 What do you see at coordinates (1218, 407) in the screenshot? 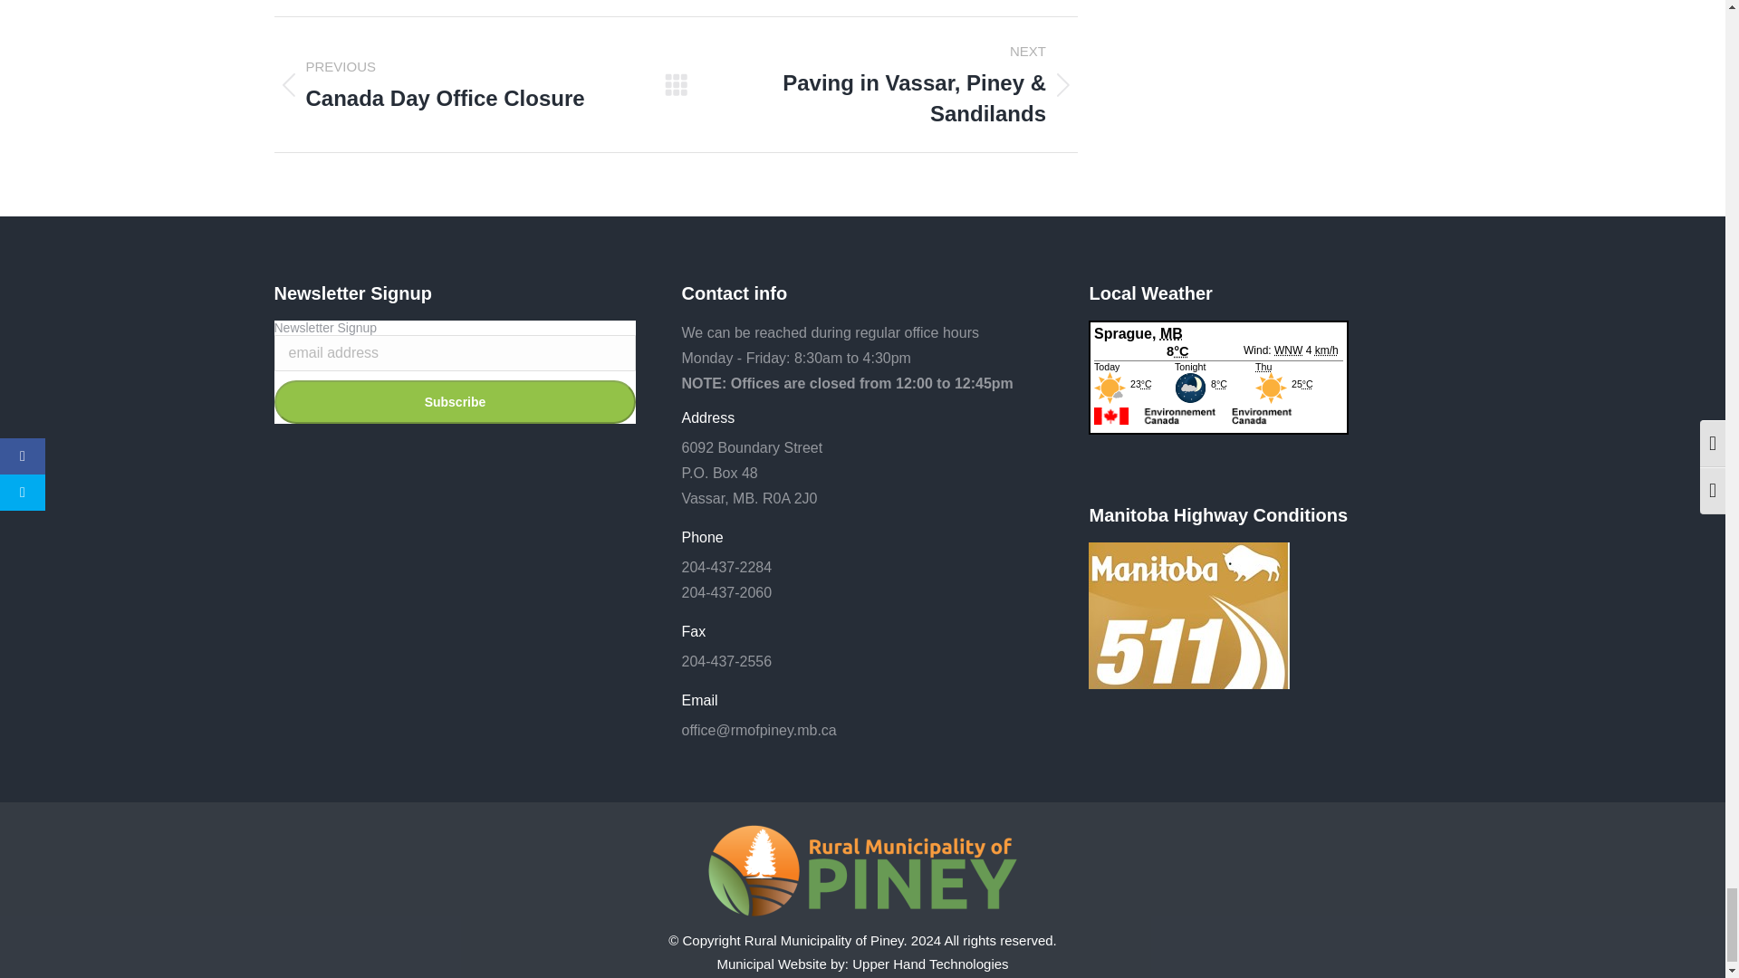
I see `Environment Canada Weather` at bounding box center [1218, 407].